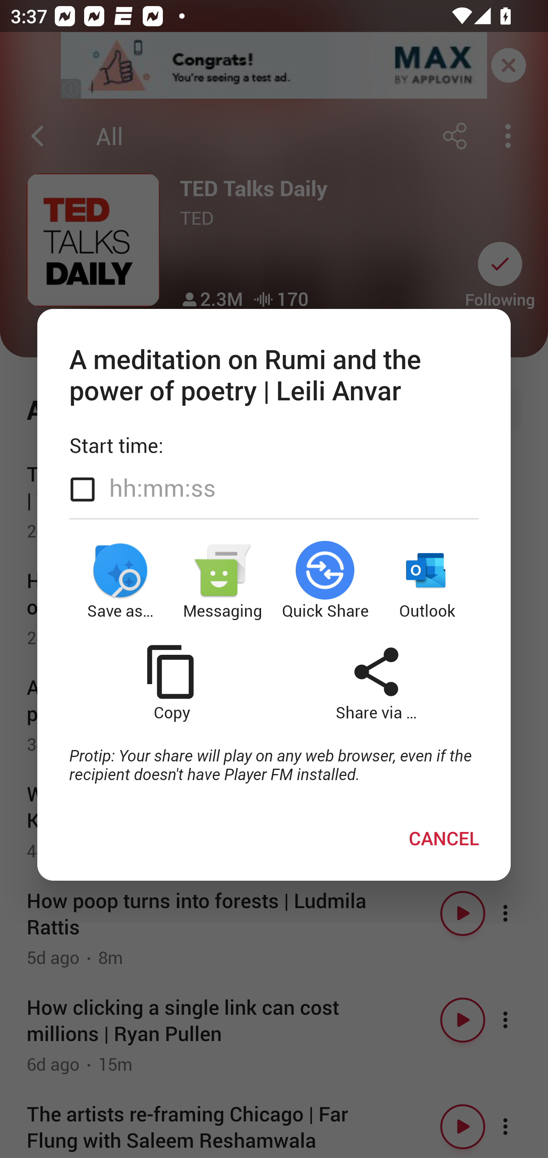  What do you see at coordinates (120, 581) in the screenshot?
I see `Save as…` at bounding box center [120, 581].